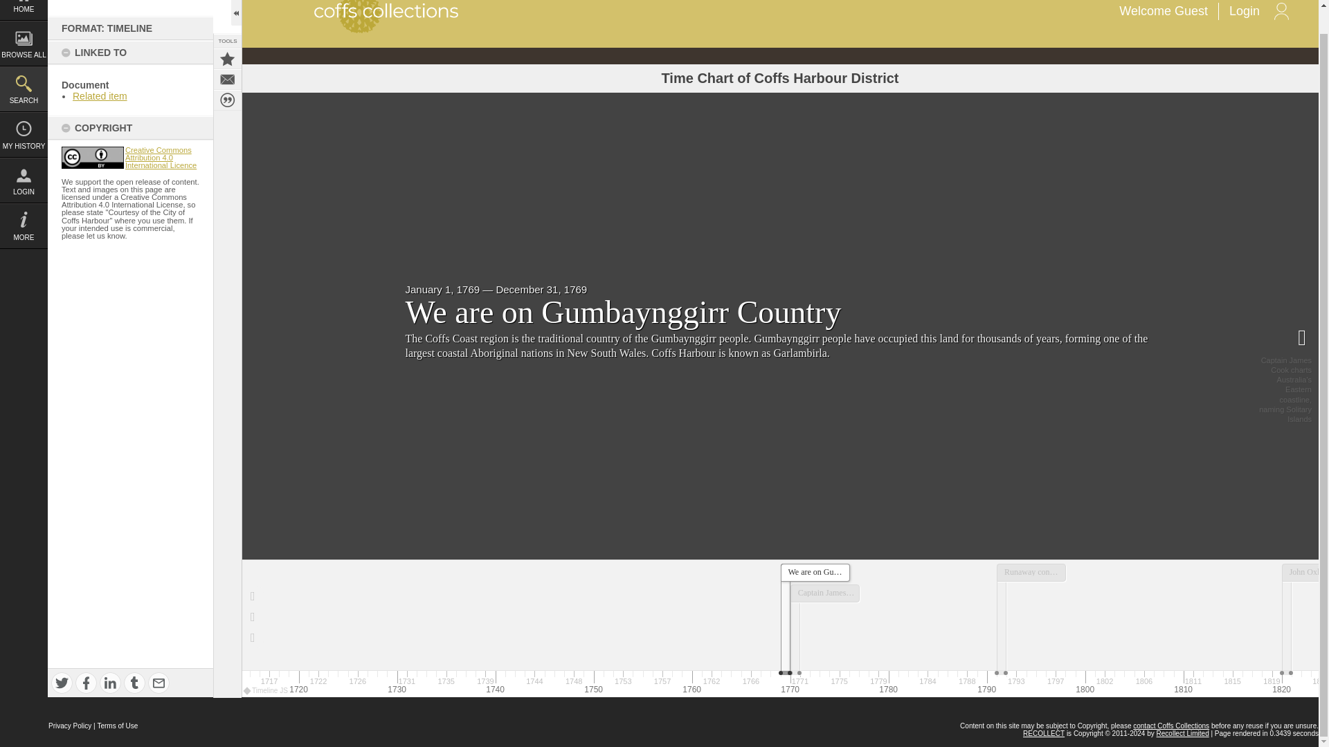 This screenshot has height=747, width=1329. Describe the element at coordinates (134, 683) in the screenshot. I see `Share this on Tumblr` at that location.